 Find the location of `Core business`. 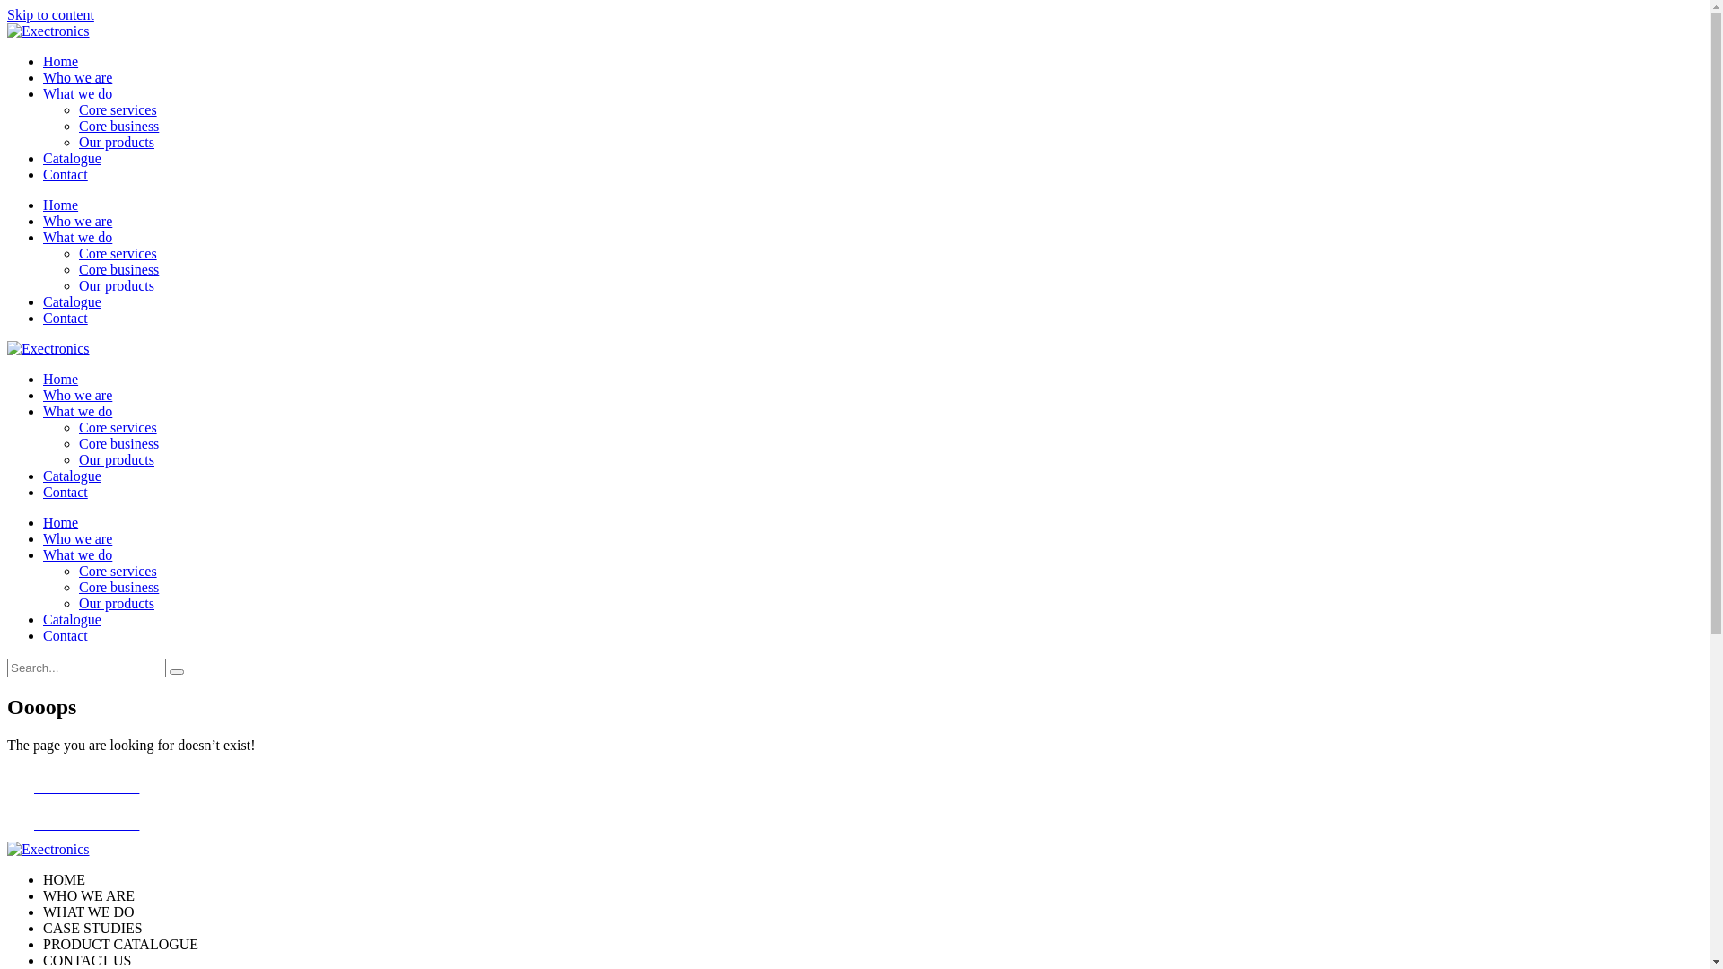

Core business is located at coordinates (118, 587).